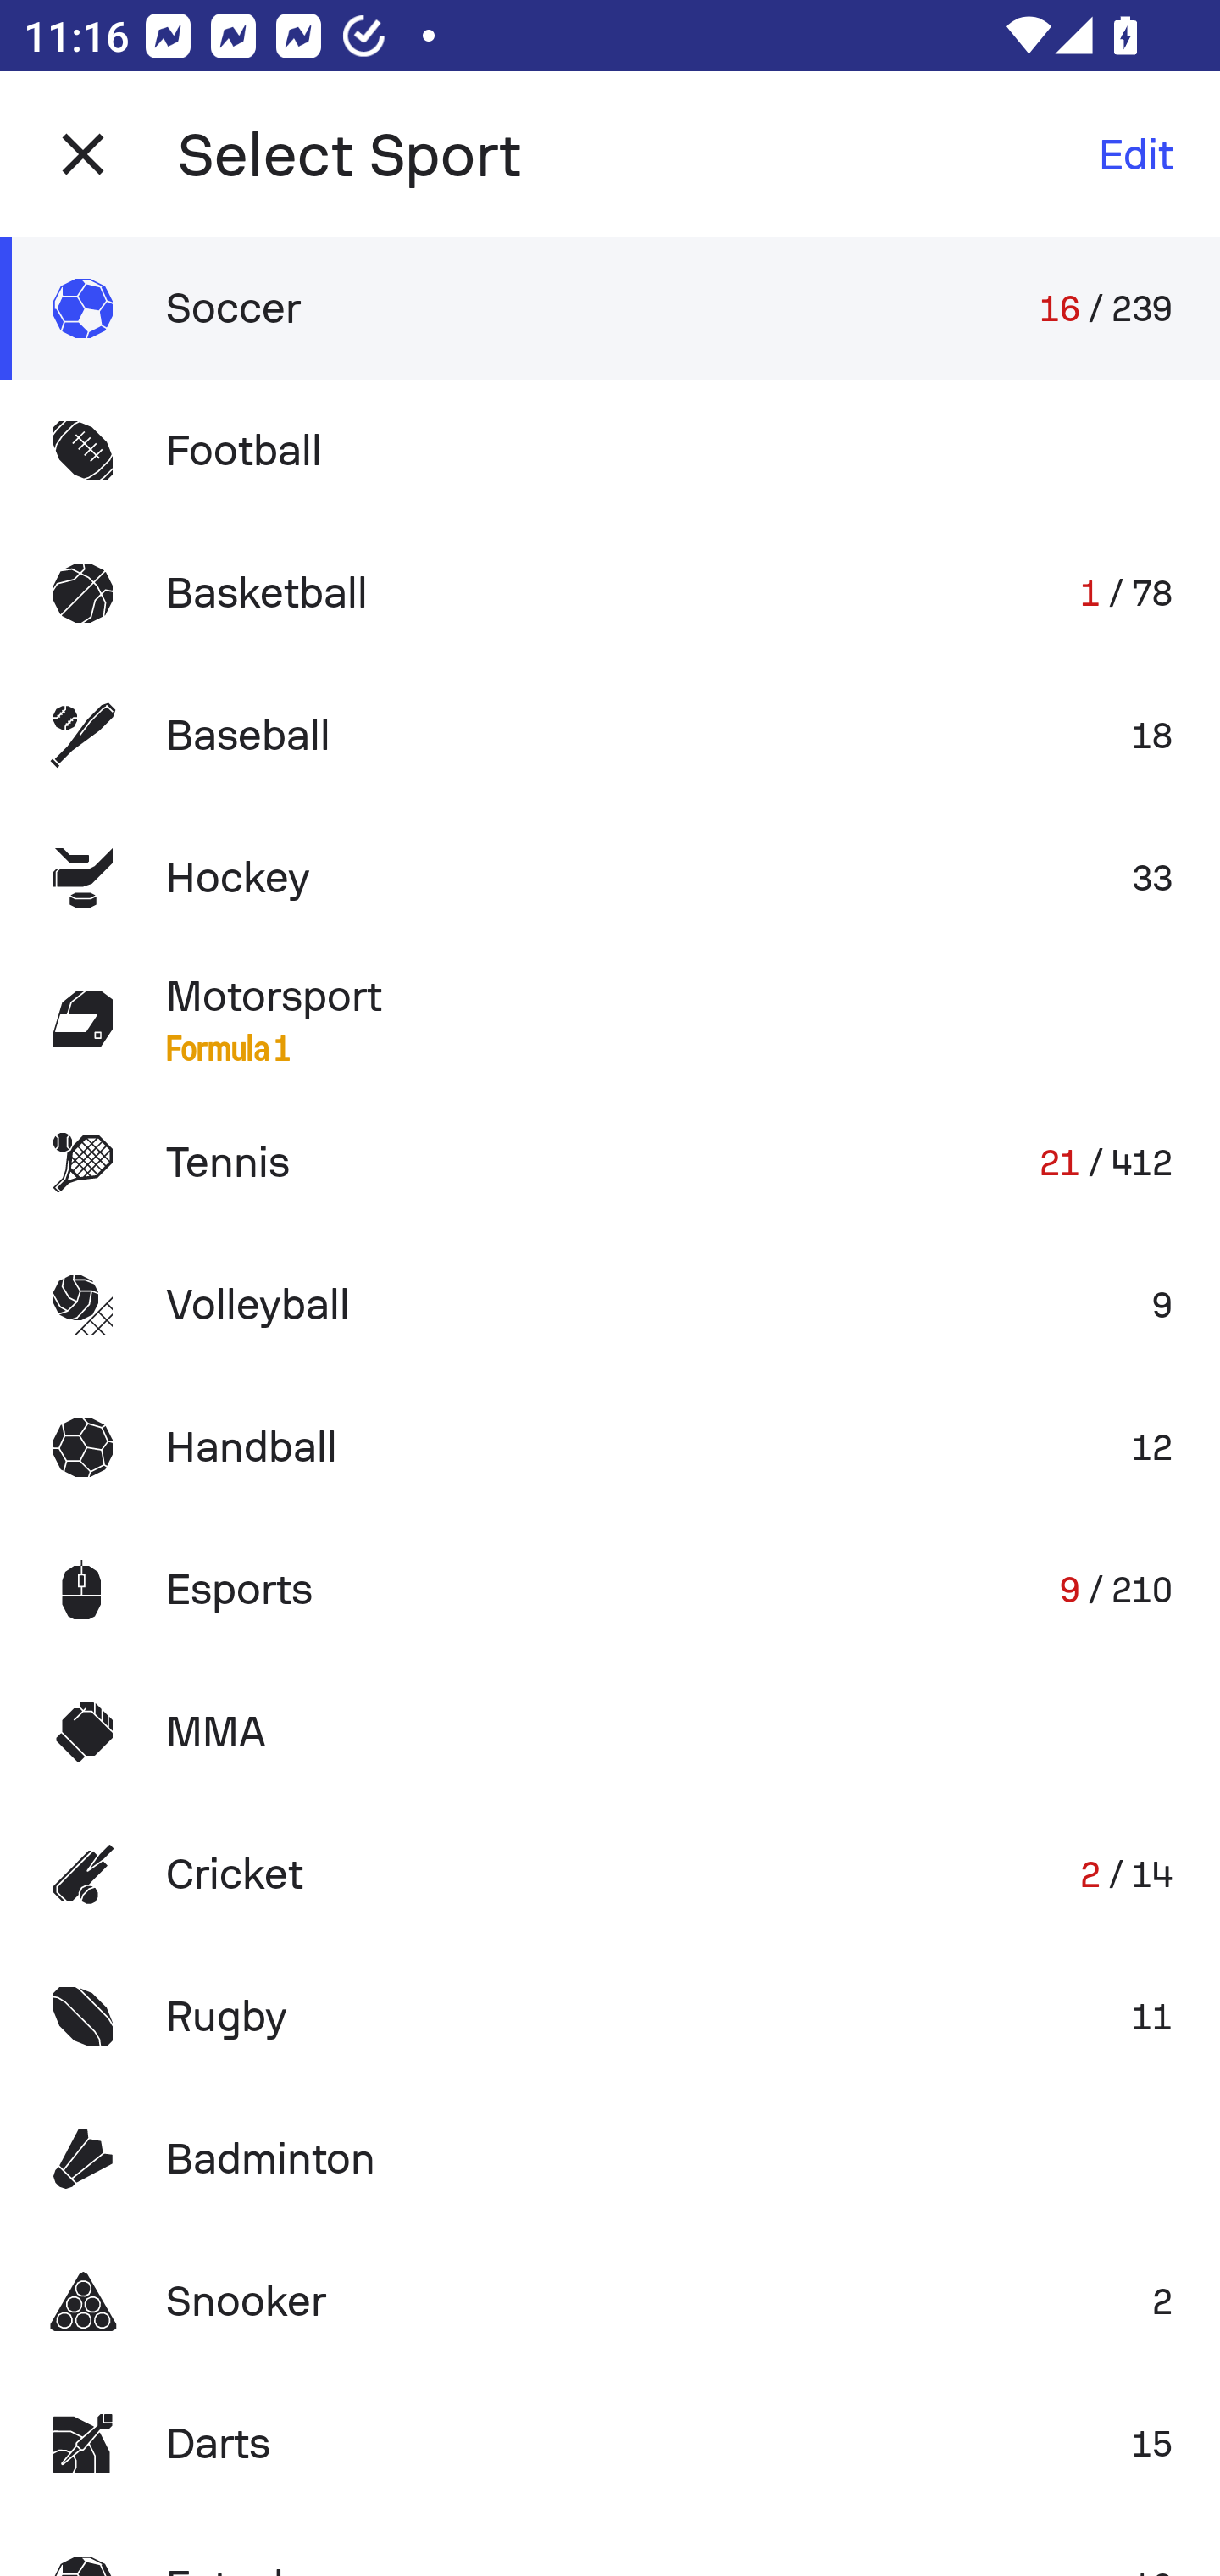  What do you see at coordinates (610, 451) in the screenshot?
I see `Football` at bounding box center [610, 451].